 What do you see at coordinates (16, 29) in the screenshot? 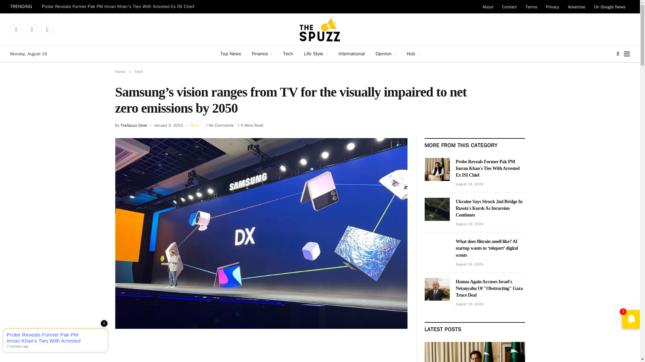
I see `Facebook` at bounding box center [16, 29].